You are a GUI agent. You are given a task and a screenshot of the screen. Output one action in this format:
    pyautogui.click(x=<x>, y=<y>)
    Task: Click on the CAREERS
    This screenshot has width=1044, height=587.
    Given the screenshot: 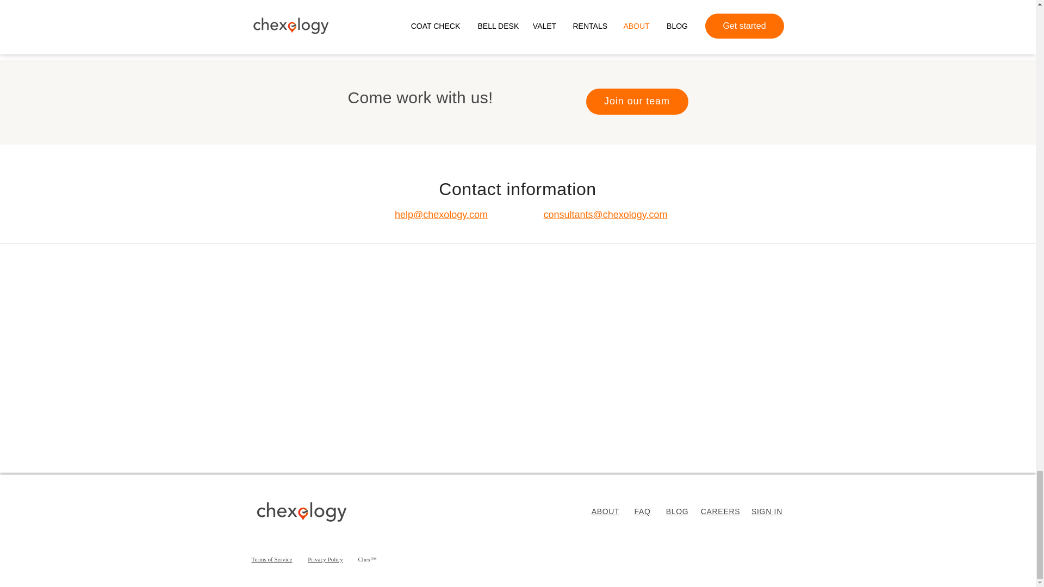 What is the action you would take?
    pyautogui.click(x=720, y=512)
    